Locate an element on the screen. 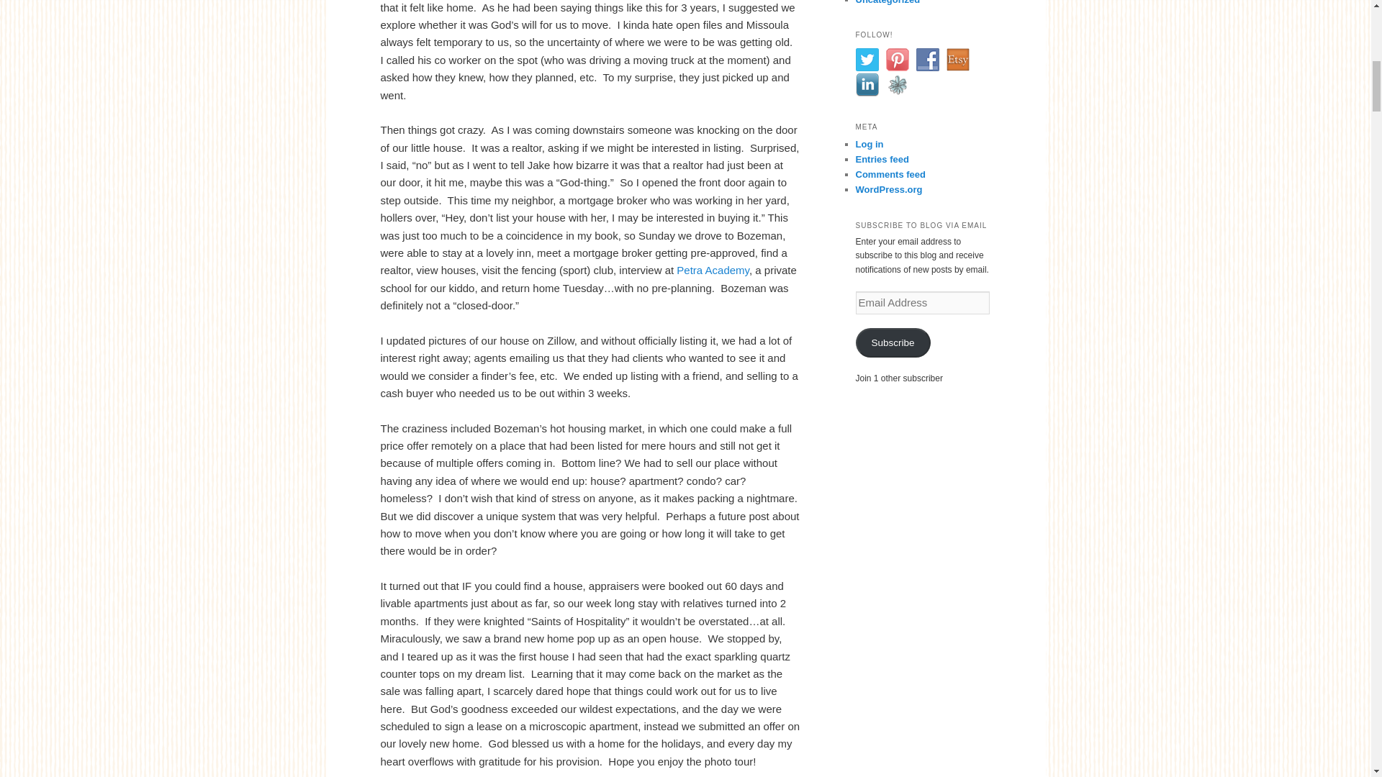  Petra Academy is located at coordinates (713, 271).